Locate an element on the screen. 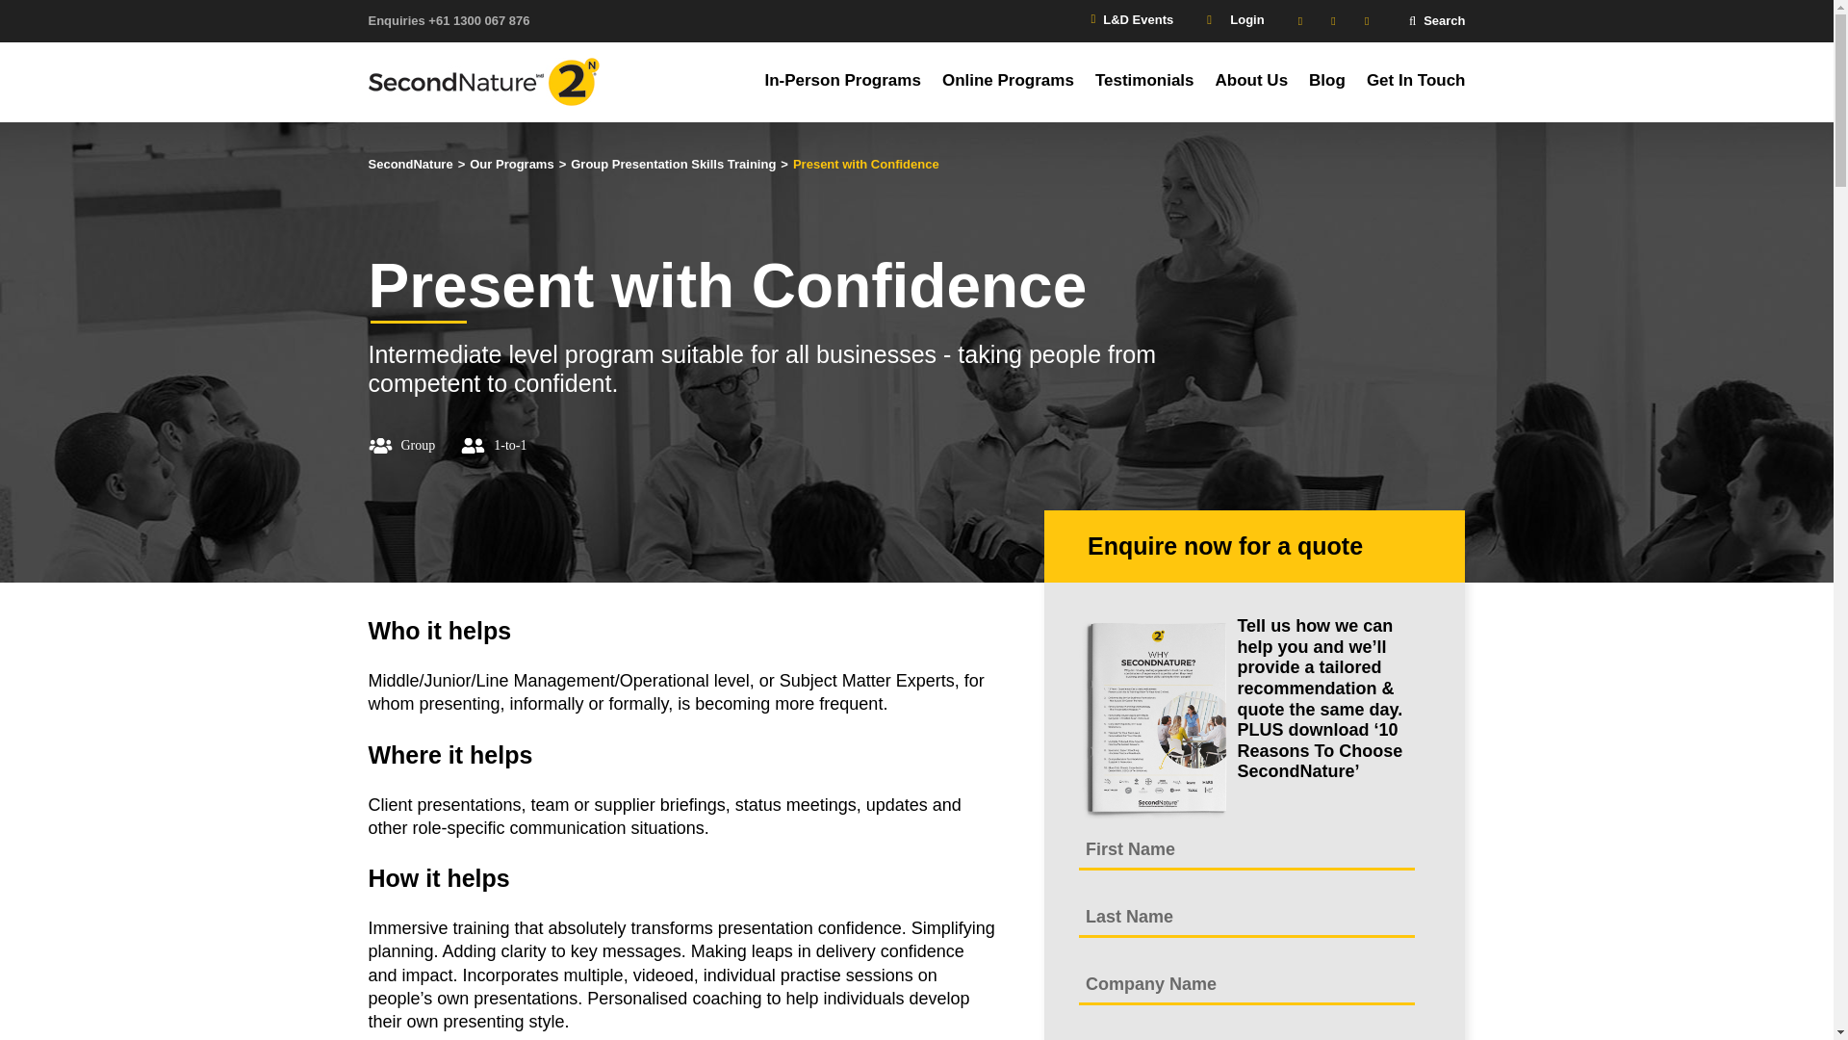 The height and width of the screenshot is (1040, 1848). LinkedIn is located at coordinates (1303, 20).